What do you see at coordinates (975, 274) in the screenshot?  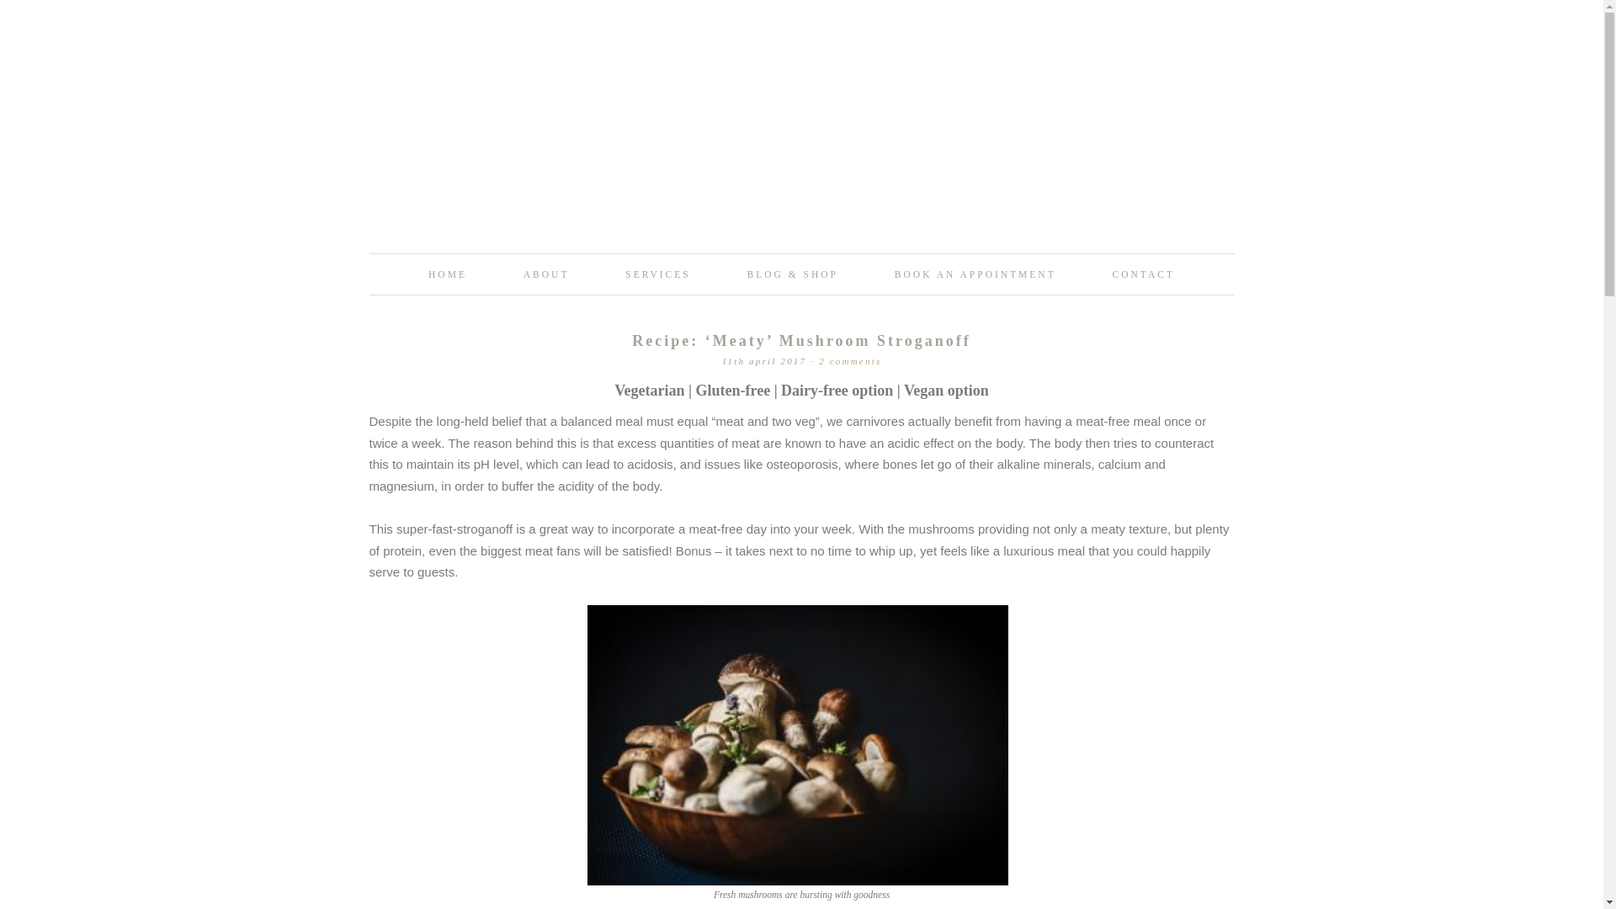 I see `BOOK AN APPOINTMENT` at bounding box center [975, 274].